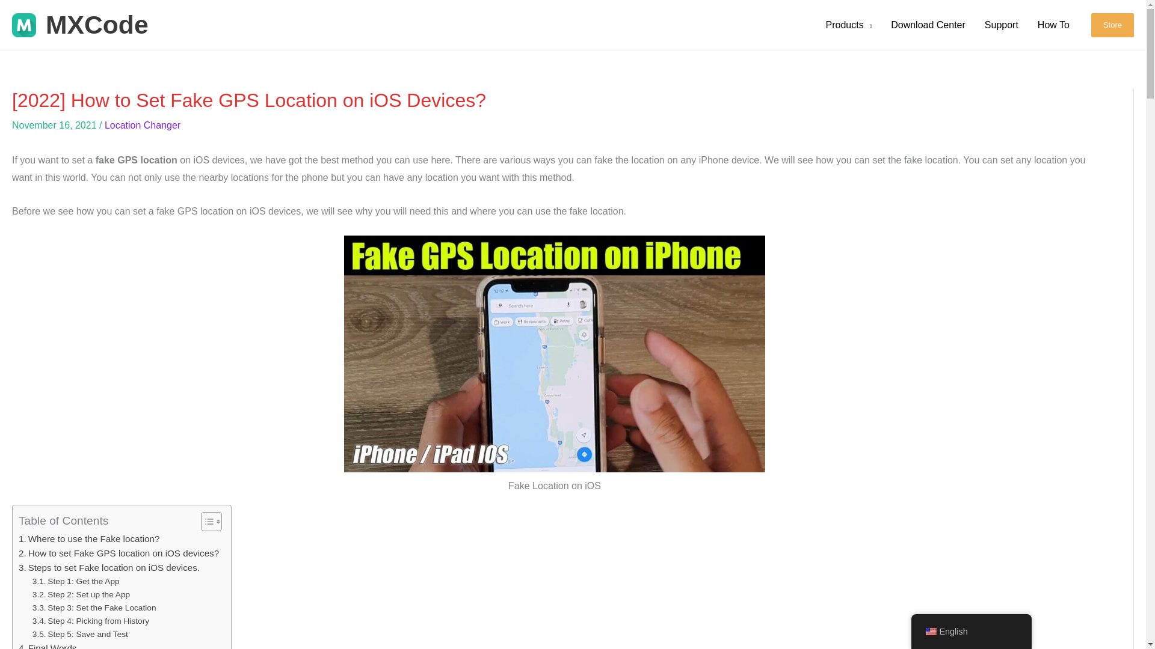 The image size is (1155, 649). Describe the element at coordinates (119, 553) in the screenshot. I see `How to set Fake GPS location on iOS devices?` at that location.